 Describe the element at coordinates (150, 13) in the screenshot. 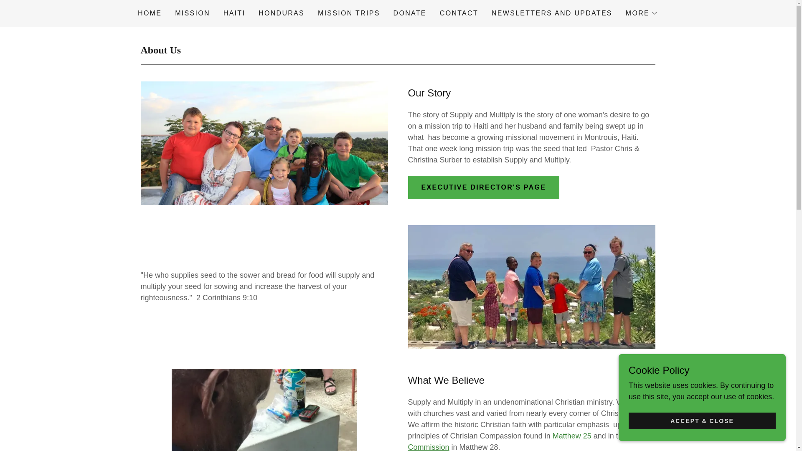

I see `HOME` at that location.